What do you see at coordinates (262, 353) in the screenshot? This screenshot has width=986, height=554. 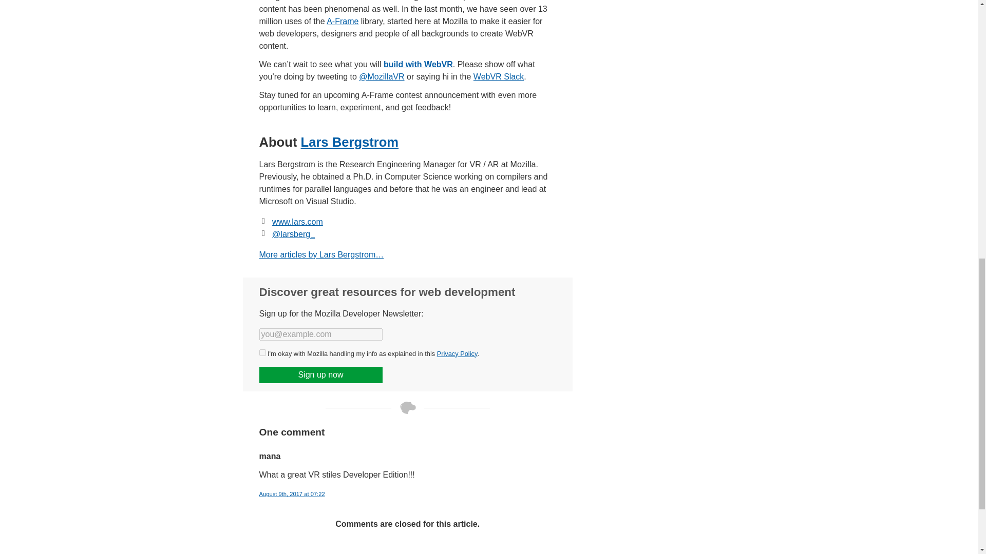 I see `on` at bounding box center [262, 353].